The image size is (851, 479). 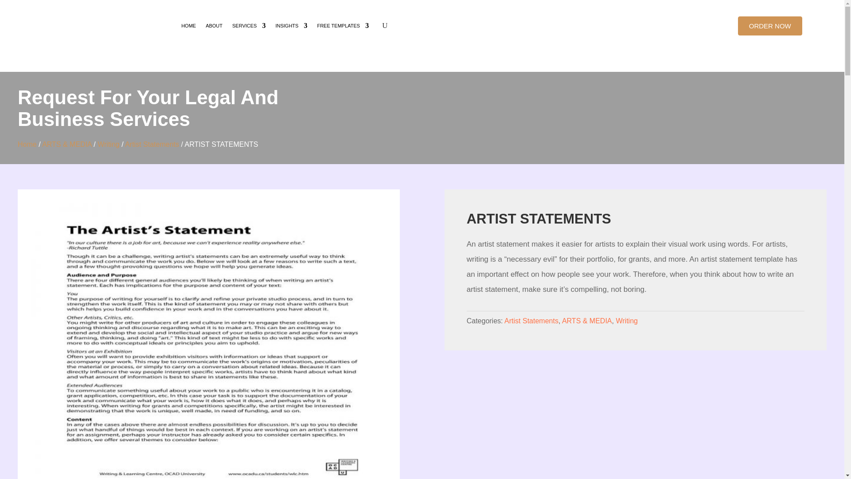 I want to click on Writing, so click(x=109, y=144).